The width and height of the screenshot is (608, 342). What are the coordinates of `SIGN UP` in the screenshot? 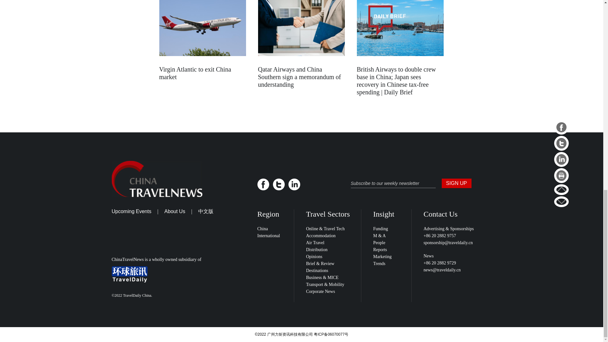 It's located at (456, 183).